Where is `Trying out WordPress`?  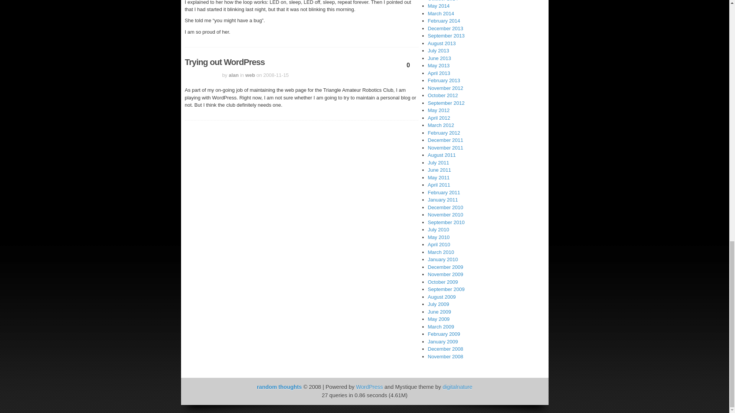
Trying out WordPress is located at coordinates (224, 62).